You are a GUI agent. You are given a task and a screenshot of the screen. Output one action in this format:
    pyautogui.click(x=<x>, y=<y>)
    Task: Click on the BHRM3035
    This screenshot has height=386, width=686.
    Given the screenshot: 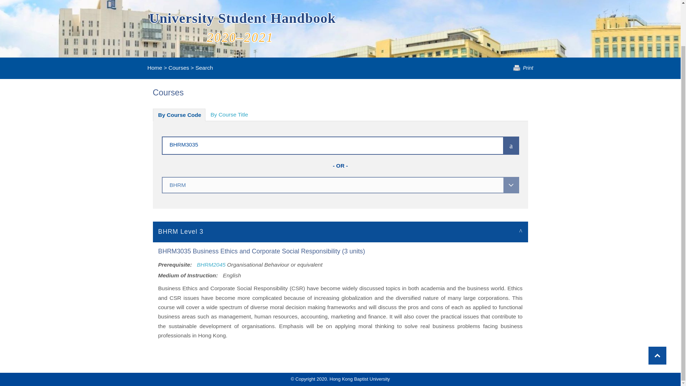 What is the action you would take?
    pyautogui.click(x=322, y=144)
    